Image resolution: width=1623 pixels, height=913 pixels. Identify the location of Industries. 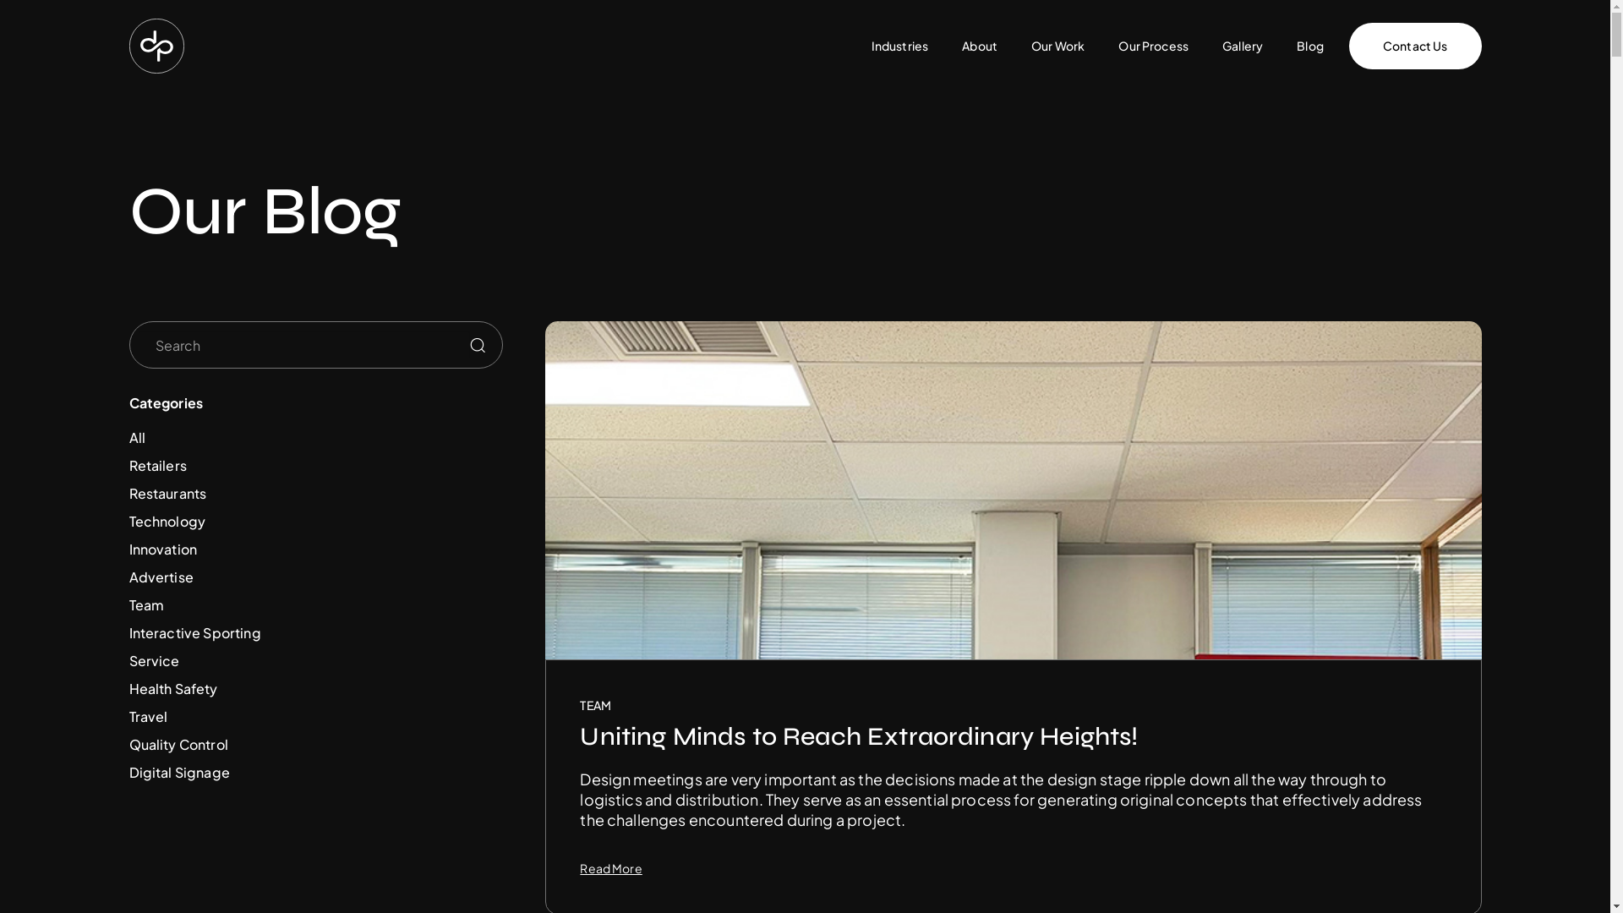
(900, 46).